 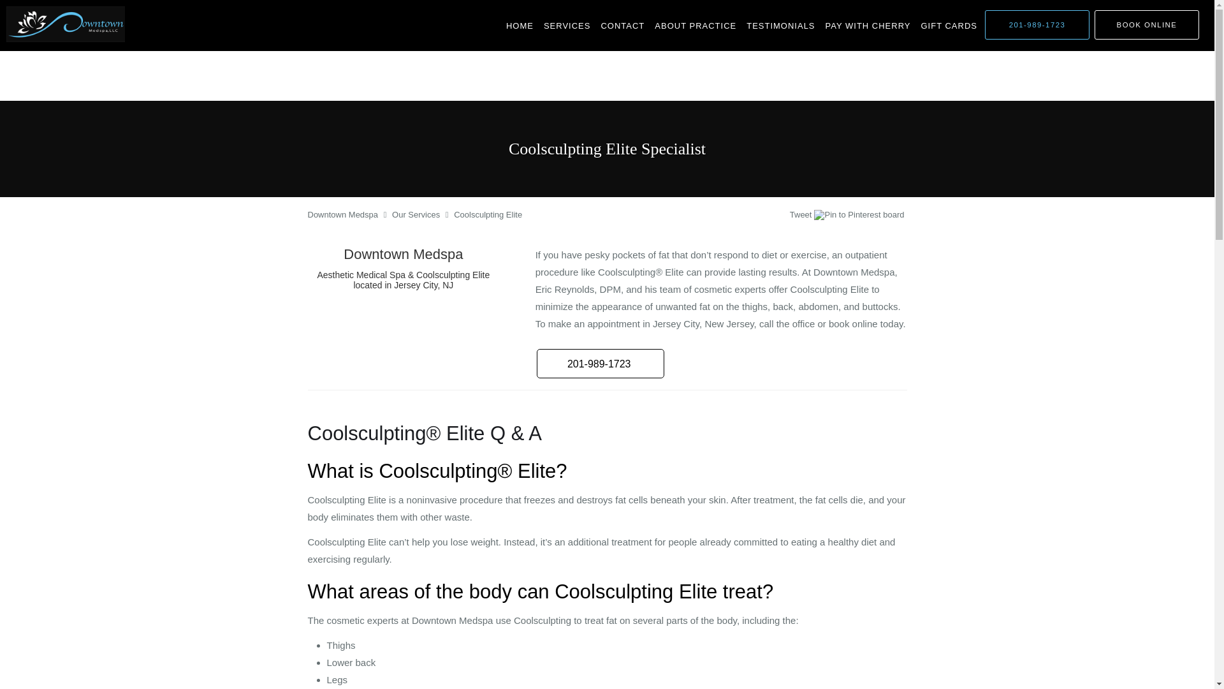 I want to click on CONTACT, so click(x=622, y=26).